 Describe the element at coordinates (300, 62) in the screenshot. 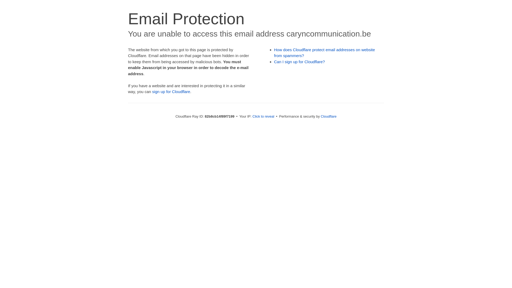

I see `Can I sign up for Cloudflare?` at that location.